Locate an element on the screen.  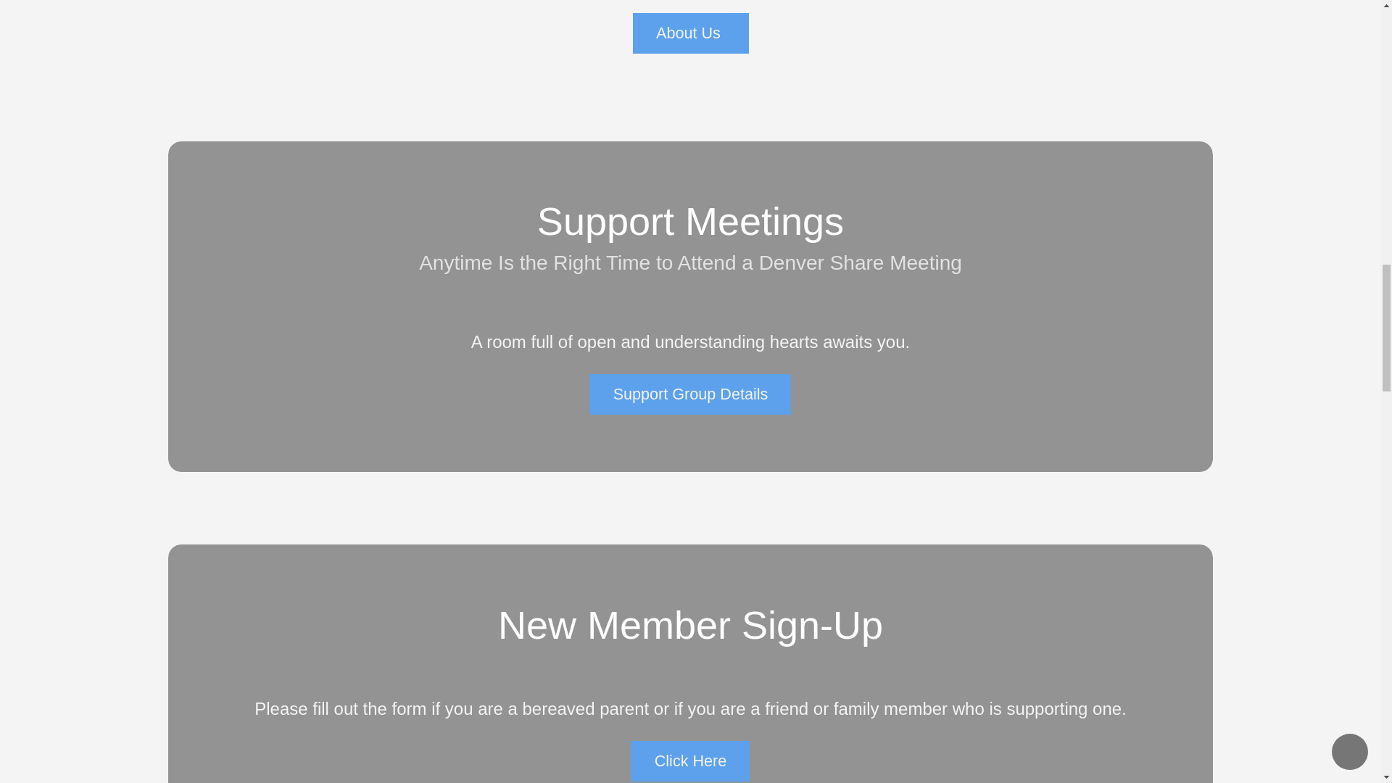
About Us  is located at coordinates (690, 33).